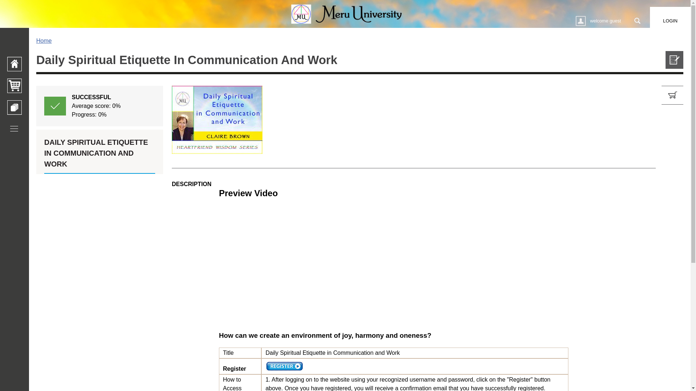 The height and width of the screenshot is (391, 696). Describe the element at coordinates (637, 21) in the screenshot. I see `Search` at that location.